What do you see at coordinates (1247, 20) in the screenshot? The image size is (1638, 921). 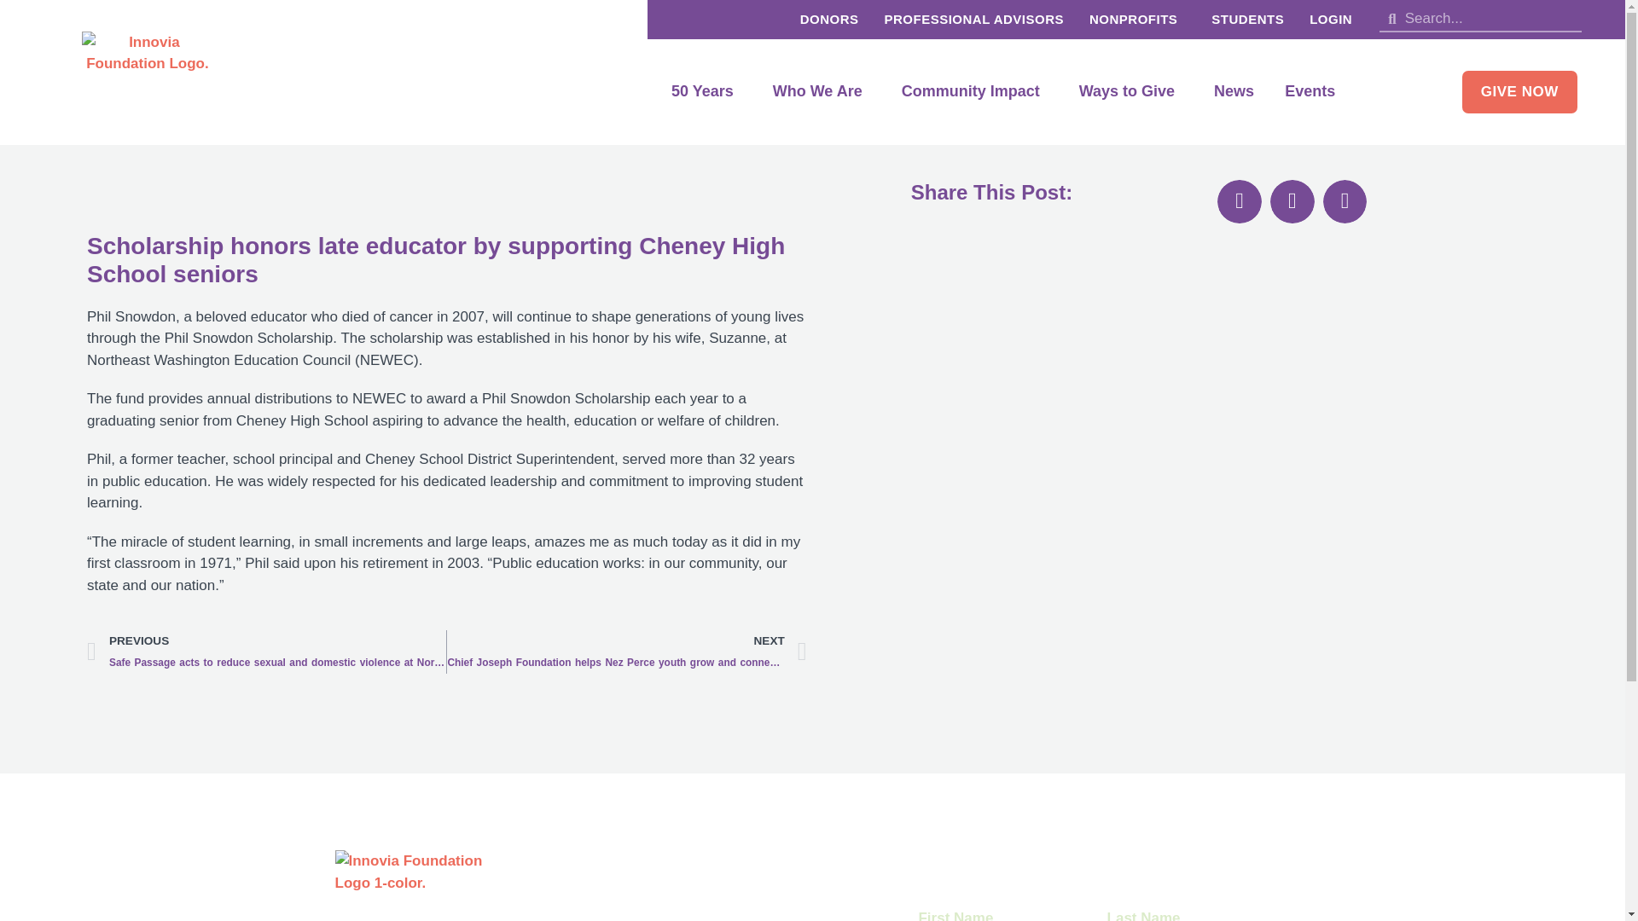 I see `STUDENTS` at bounding box center [1247, 20].